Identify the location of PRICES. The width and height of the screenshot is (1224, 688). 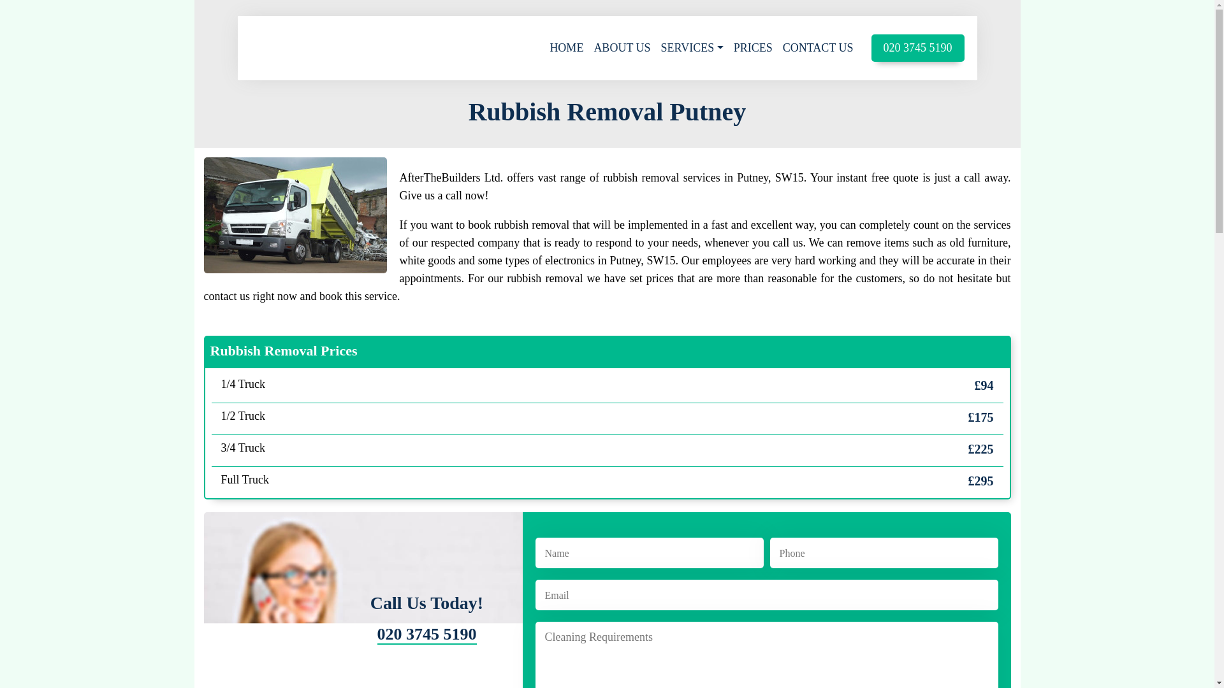
(752, 48).